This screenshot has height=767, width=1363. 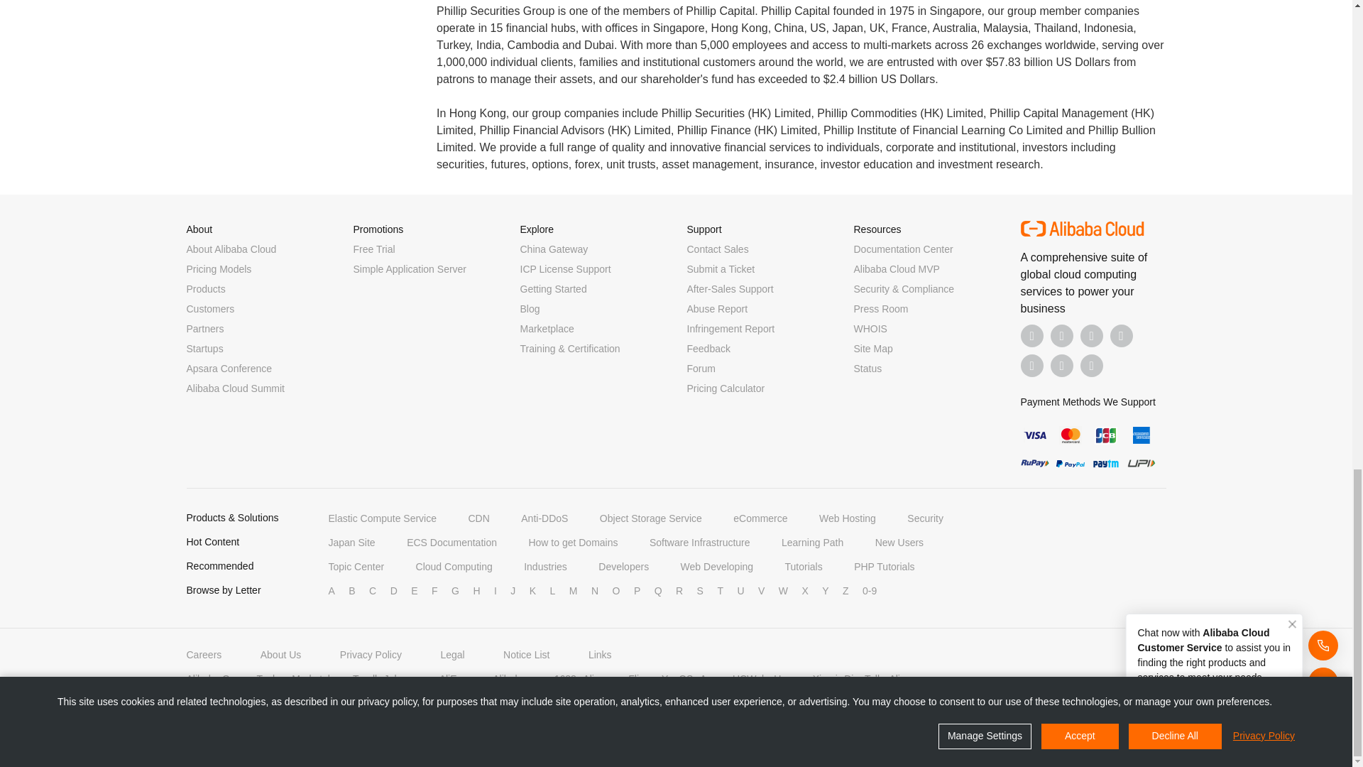 What do you see at coordinates (1122, 335) in the screenshot?
I see `YouTube` at bounding box center [1122, 335].